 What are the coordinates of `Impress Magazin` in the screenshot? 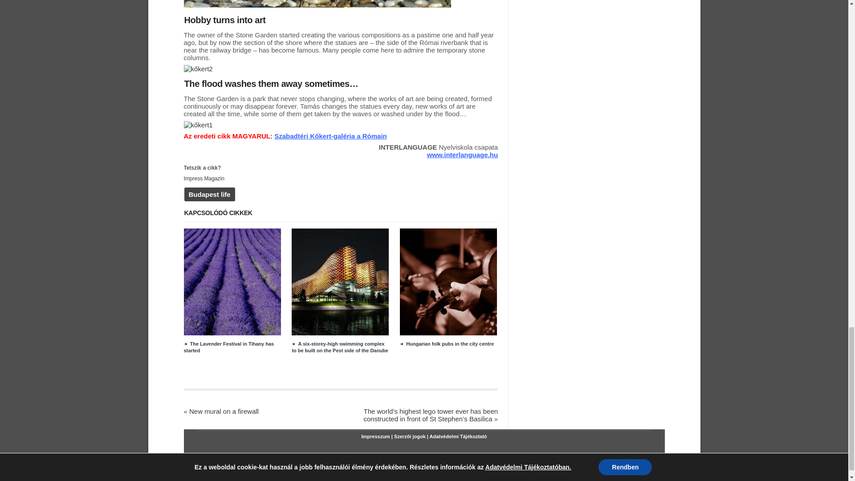 It's located at (204, 179).